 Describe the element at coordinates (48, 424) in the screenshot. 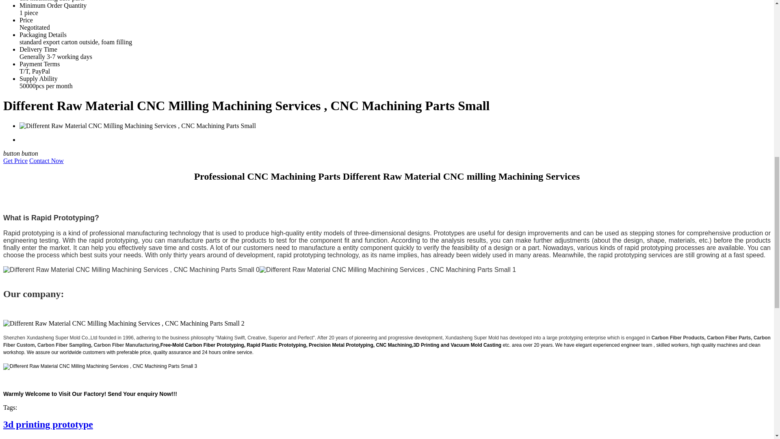

I see `3d printing prototype` at that location.